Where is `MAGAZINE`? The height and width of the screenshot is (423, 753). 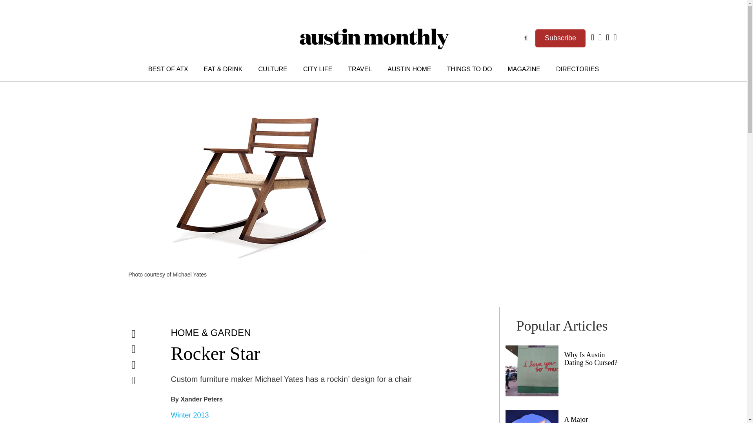
MAGAZINE is located at coordinates (524, 69).